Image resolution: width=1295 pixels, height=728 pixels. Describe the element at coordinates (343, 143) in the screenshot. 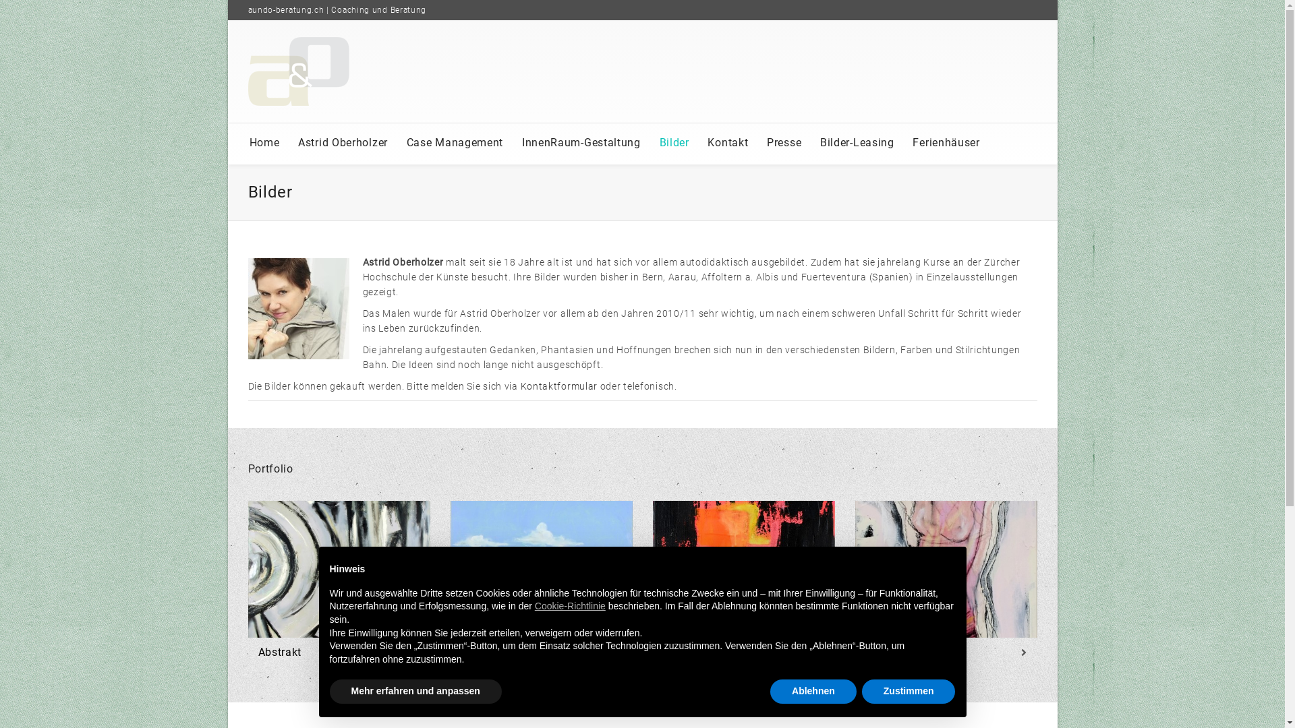

I see `Astrid Oberholzer` at that location.